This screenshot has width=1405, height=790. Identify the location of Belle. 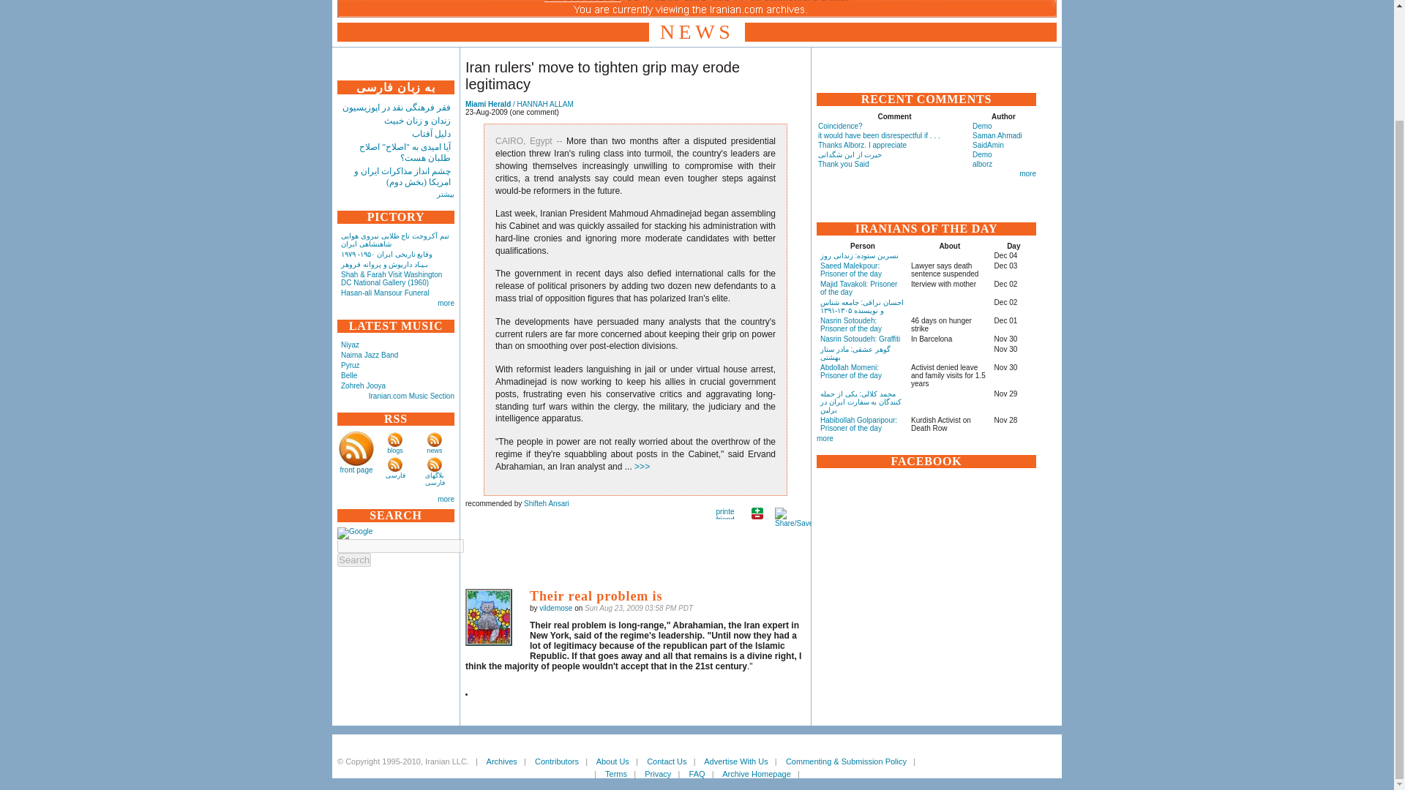
(348, 375).